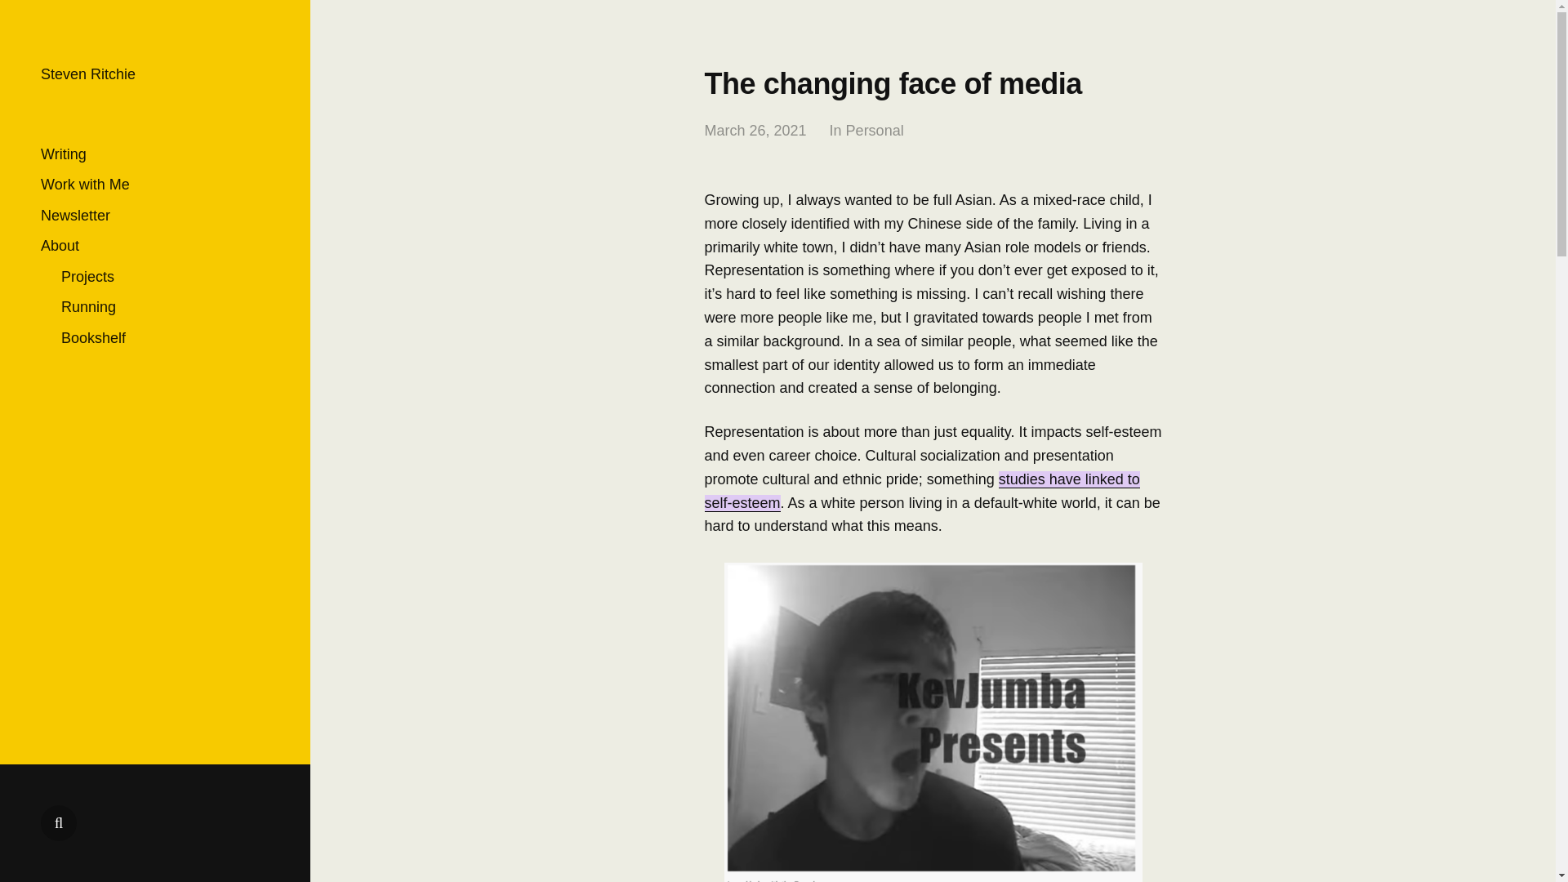  What do you see at coordinates (93, 338) in the screenshot?
I see `Bookshelf` at bounding box center [93, 338].